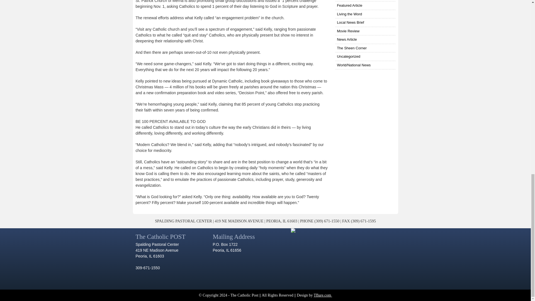  What do you see at coordinates (365, 14) in the screenshot?
I see `Living the Word` at bounding box center [365, 14].